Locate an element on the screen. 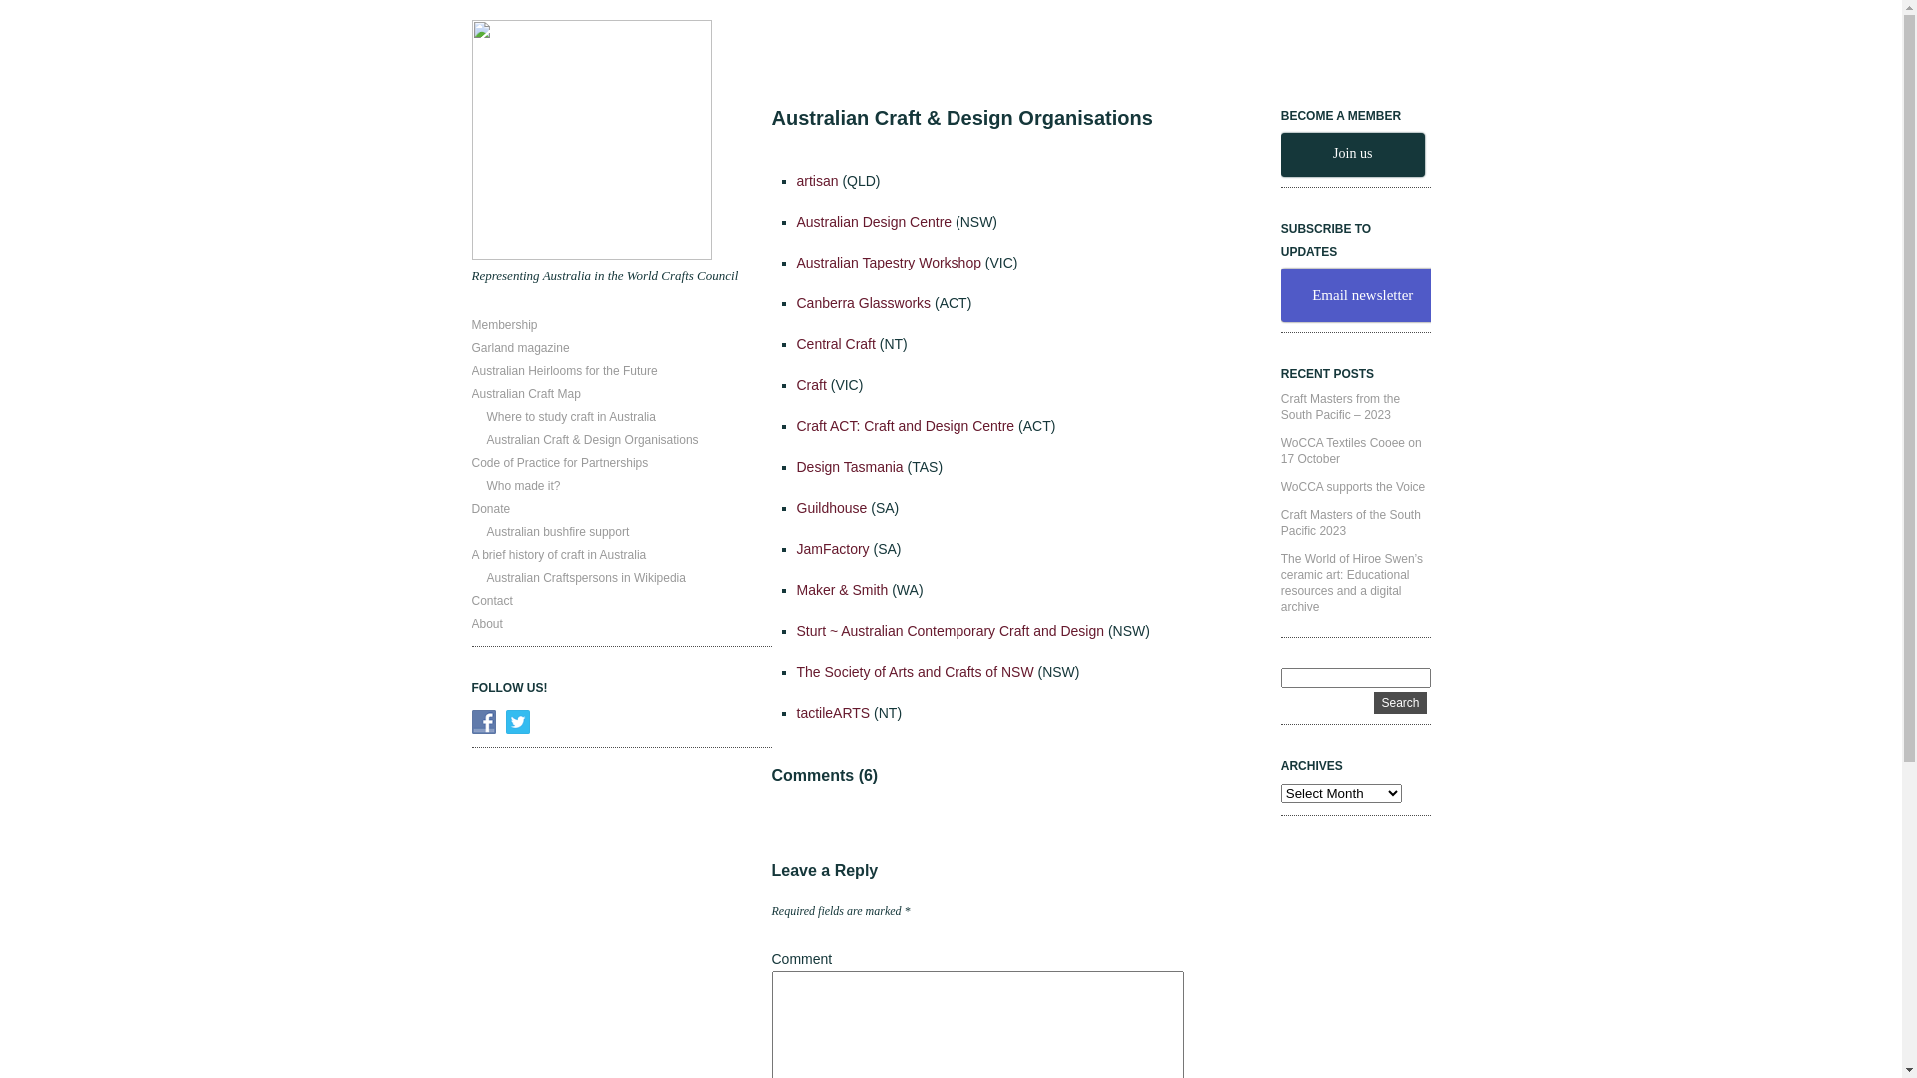 The image size is (1917, 1078). Australian bushfire support is located at coordinates (559, 532).